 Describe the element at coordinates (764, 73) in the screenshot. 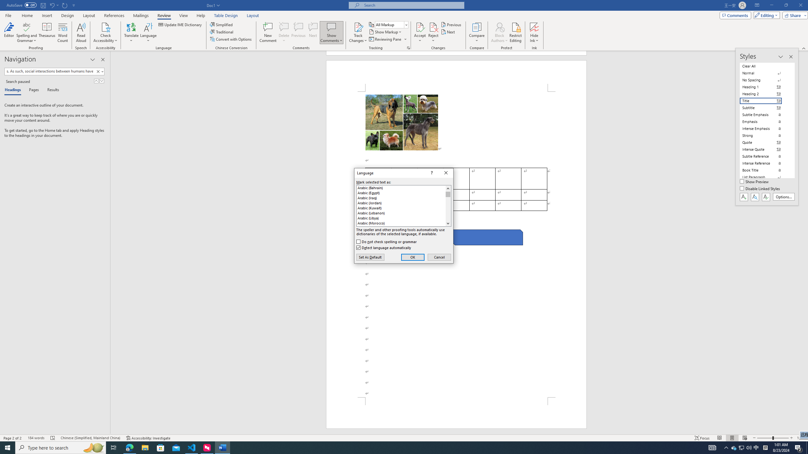

I see `Normal` at that location.